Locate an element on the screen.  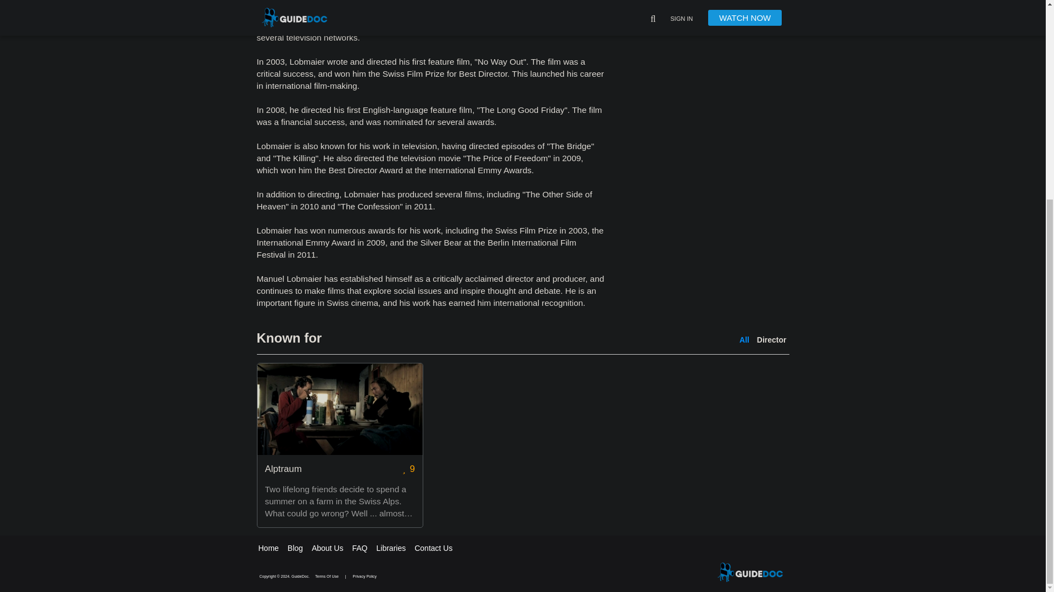
FAQ is located at coordinates (359, 548).